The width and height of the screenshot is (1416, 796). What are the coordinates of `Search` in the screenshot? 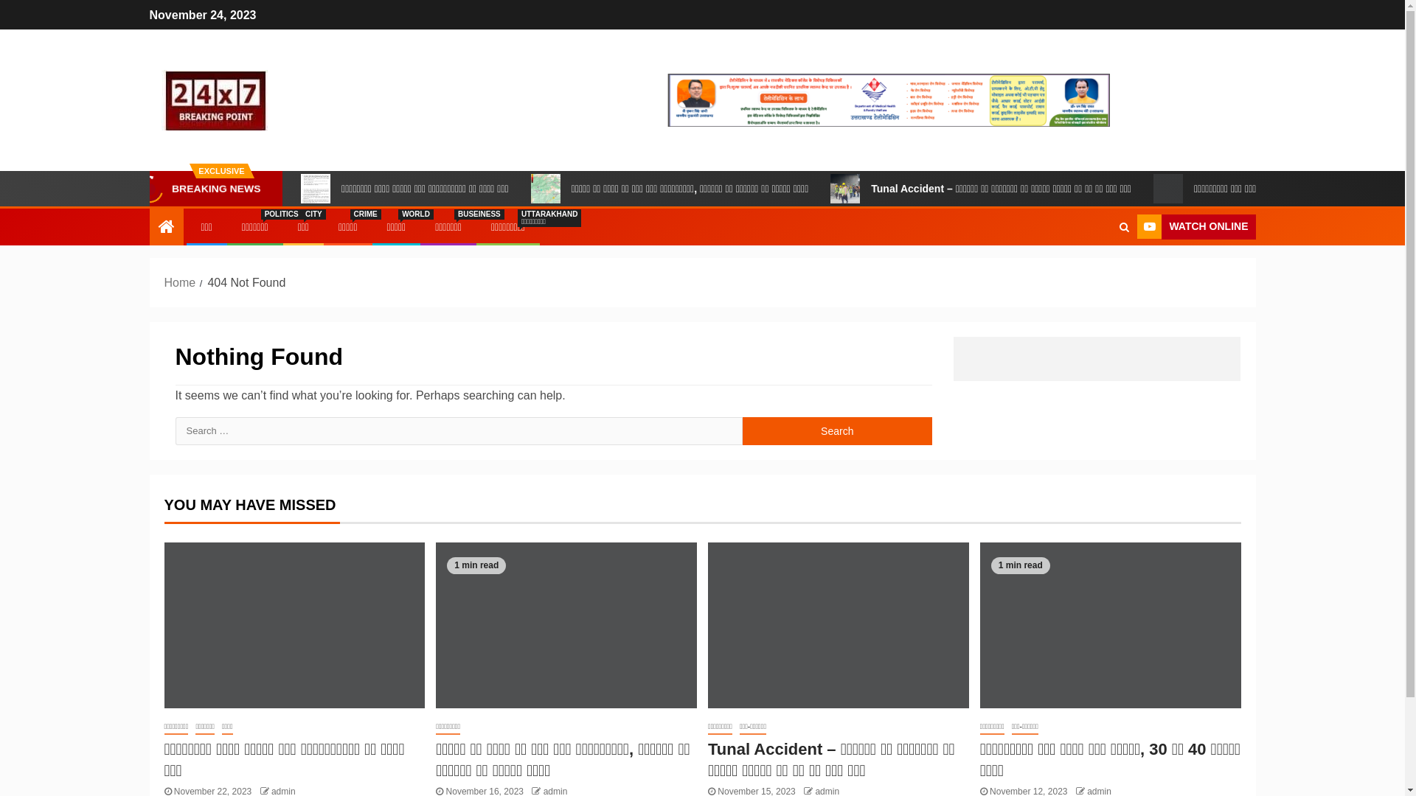 It's located at (1096, 272).